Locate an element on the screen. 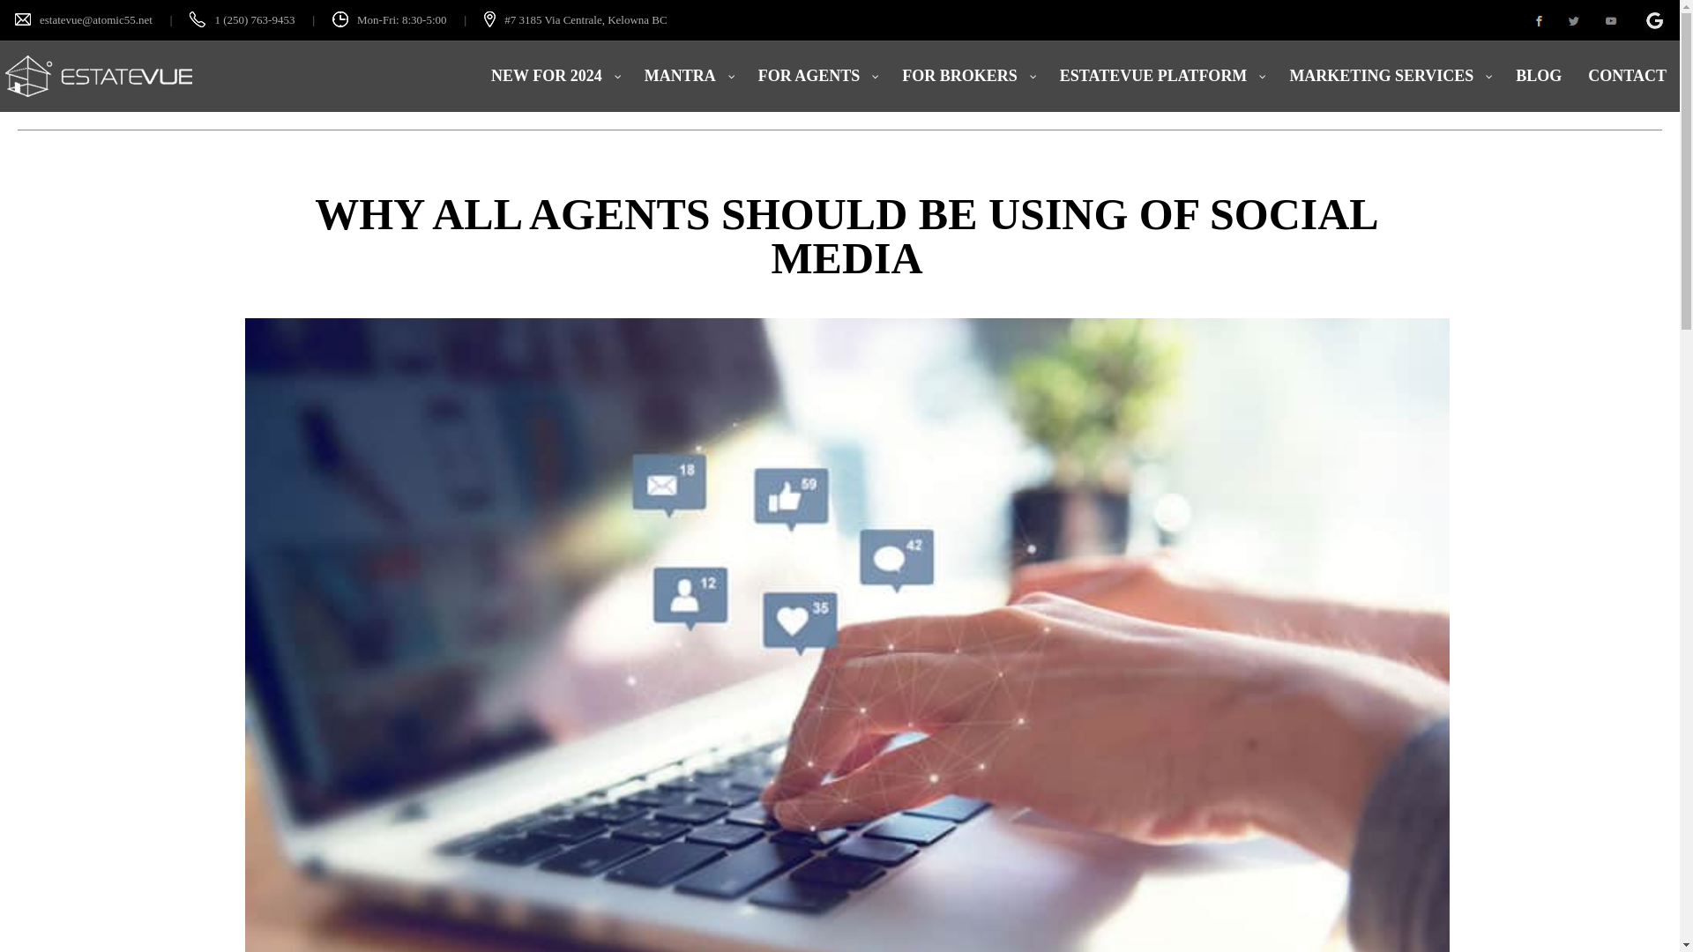  ESTATEVUE PLATFORM is located at coordinates (1160, 77).